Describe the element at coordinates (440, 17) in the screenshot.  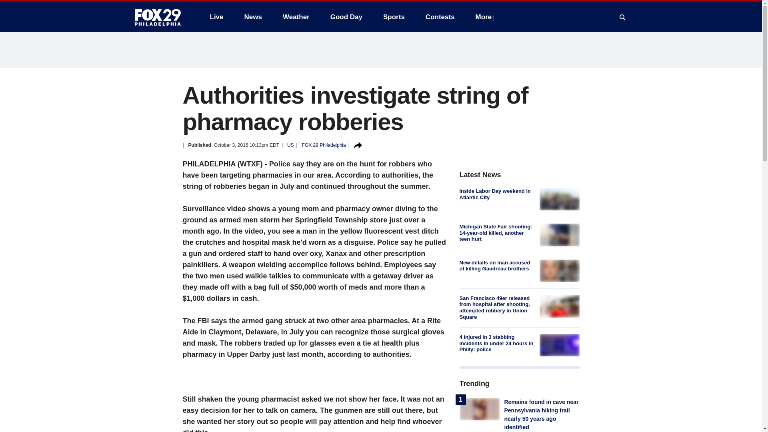
I see `Contests` at that location.